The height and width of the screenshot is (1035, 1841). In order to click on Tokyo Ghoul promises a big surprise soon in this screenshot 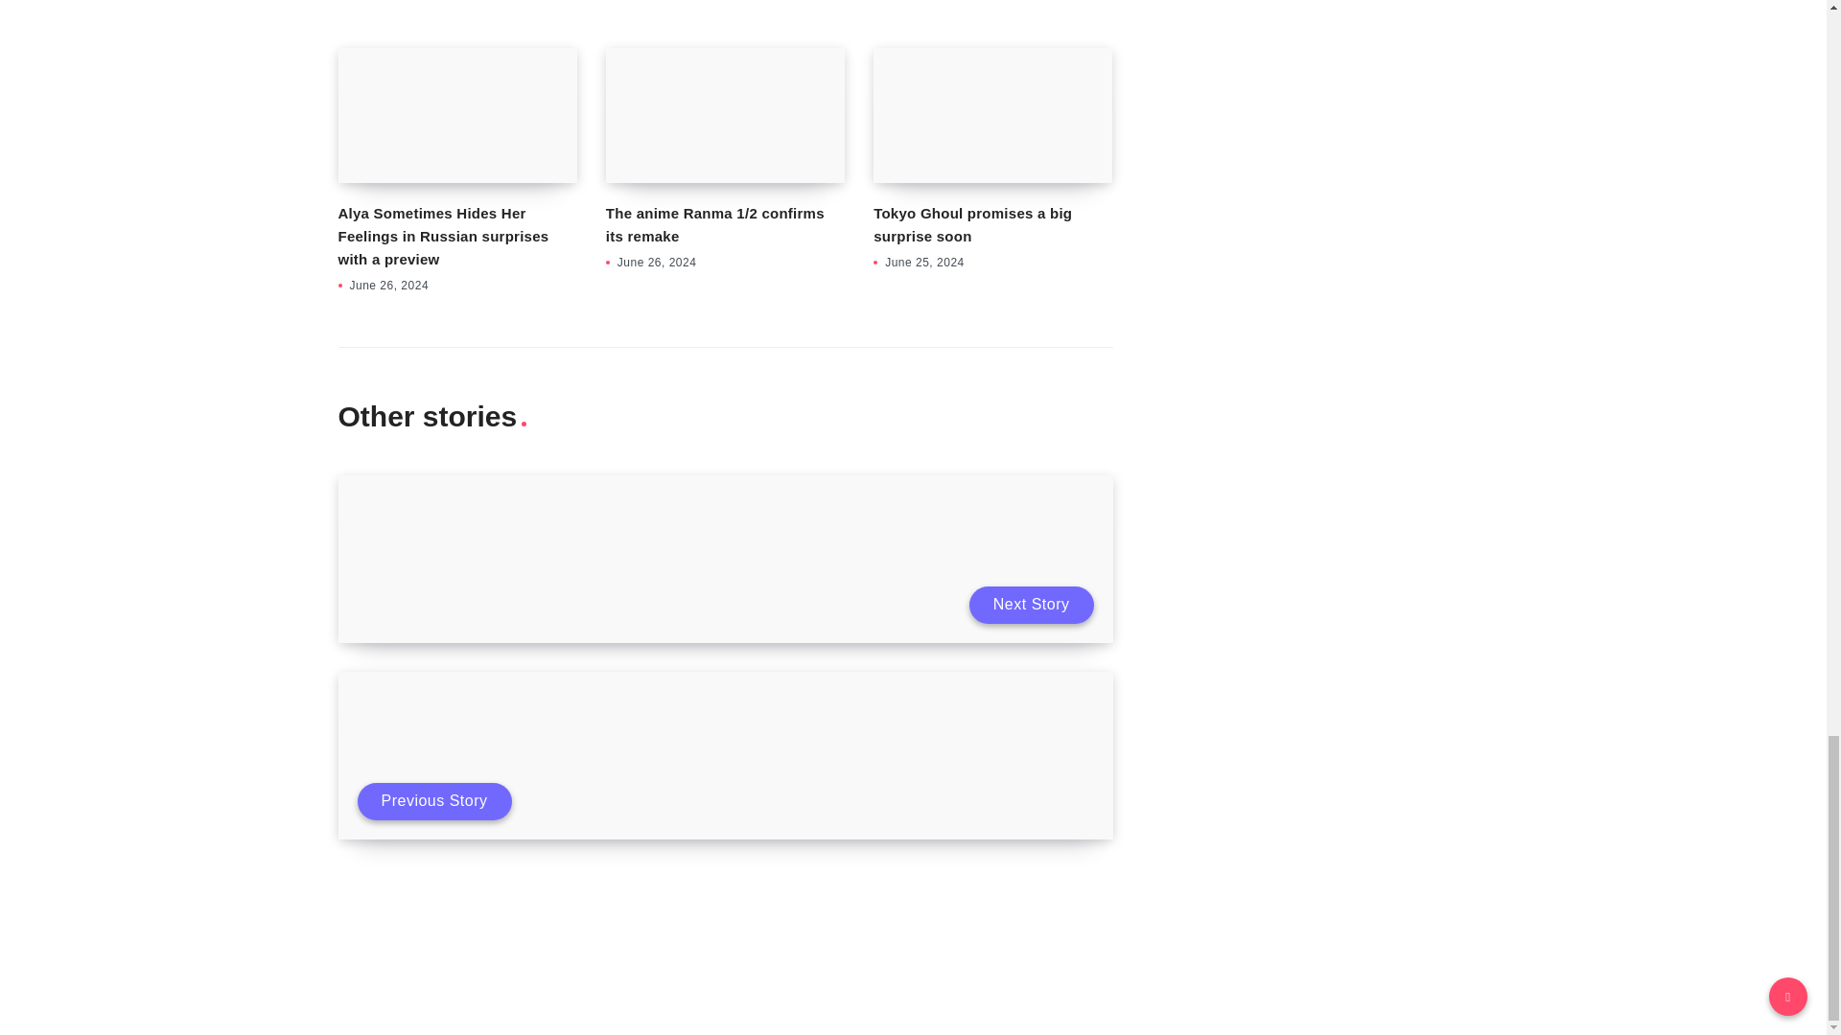, I will do `click(991, 115)`.